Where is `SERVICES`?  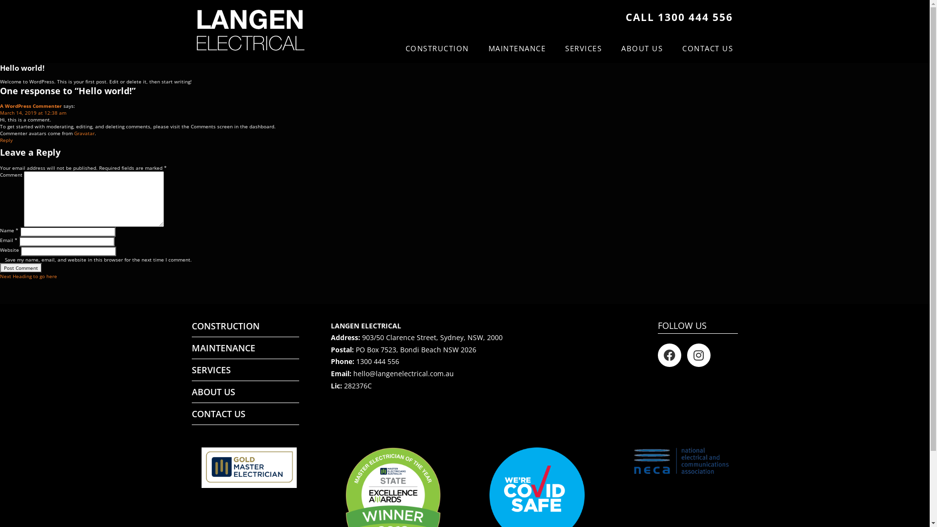
SERVICES is located at coordinates (245, 370).